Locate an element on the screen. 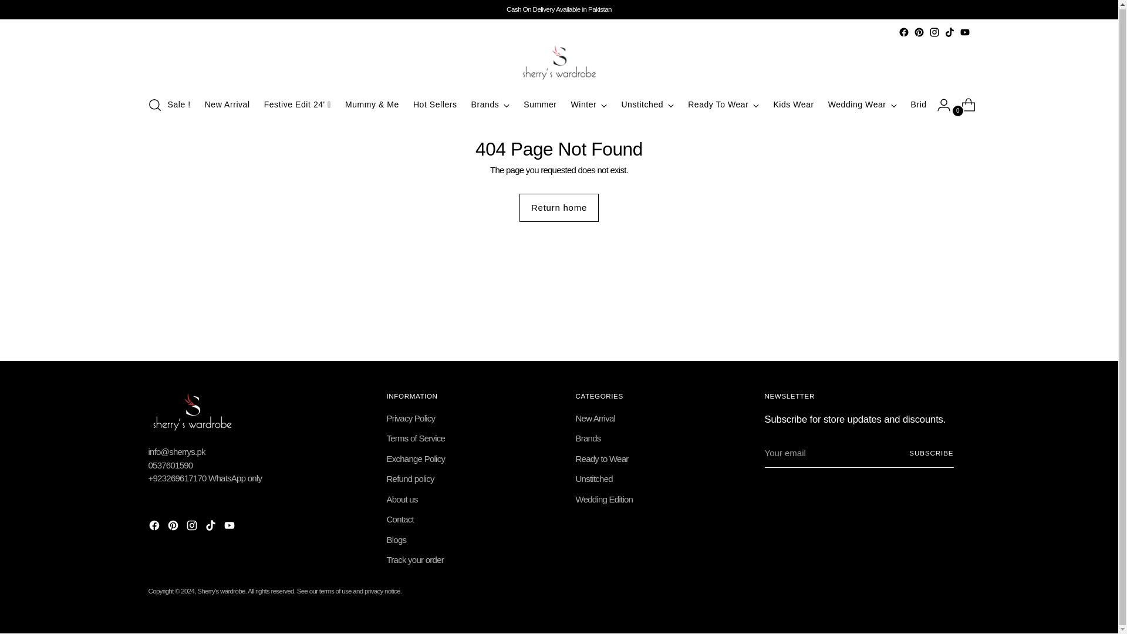 The height and width of the screenshot is (634, 1127). Sherry's wardrobe on Instagram is located at coordinates (933, 32).